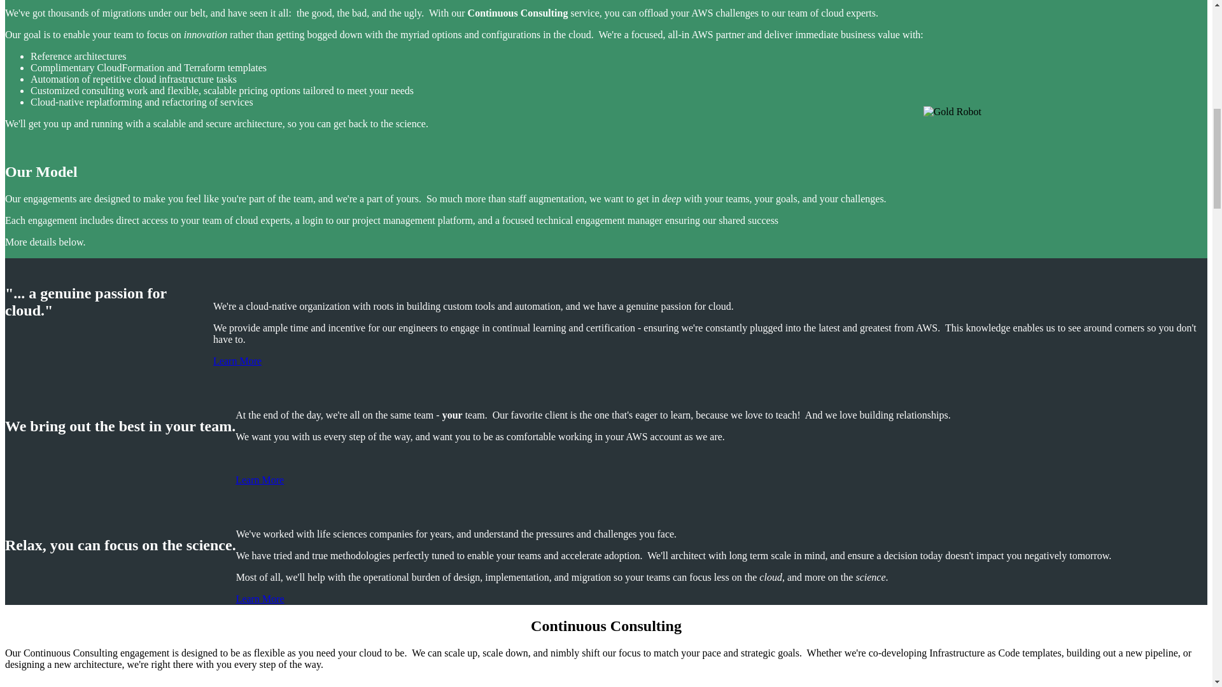 This screenshot has width=1222, height=687. I want to click on Learn More, so click(237, 361).